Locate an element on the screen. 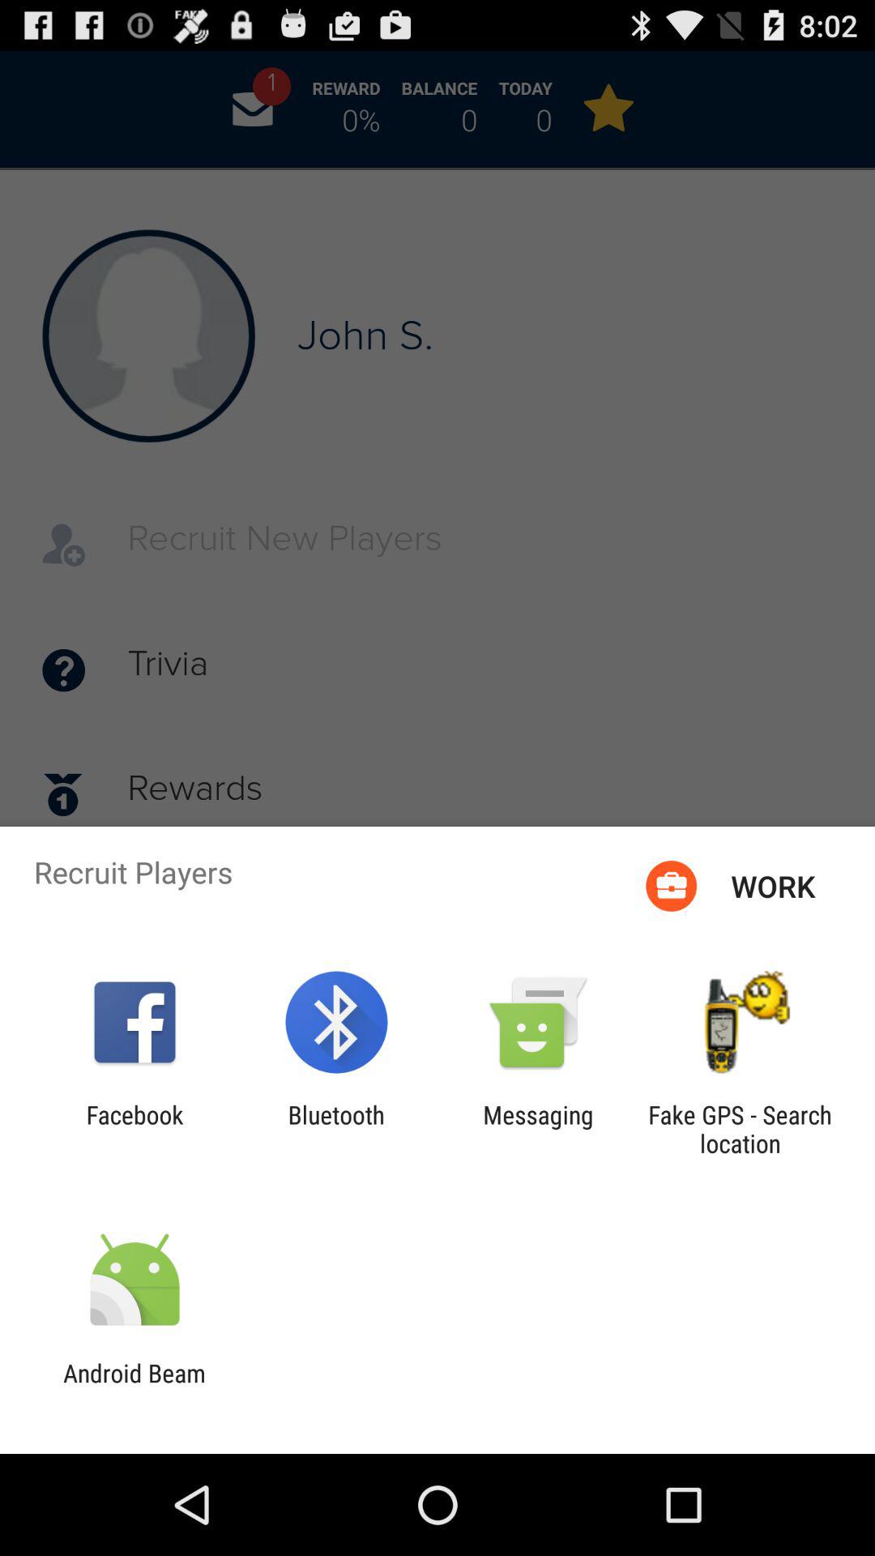  turn on item to the left of bluetooth icon is located at coordinates (134, 1129).